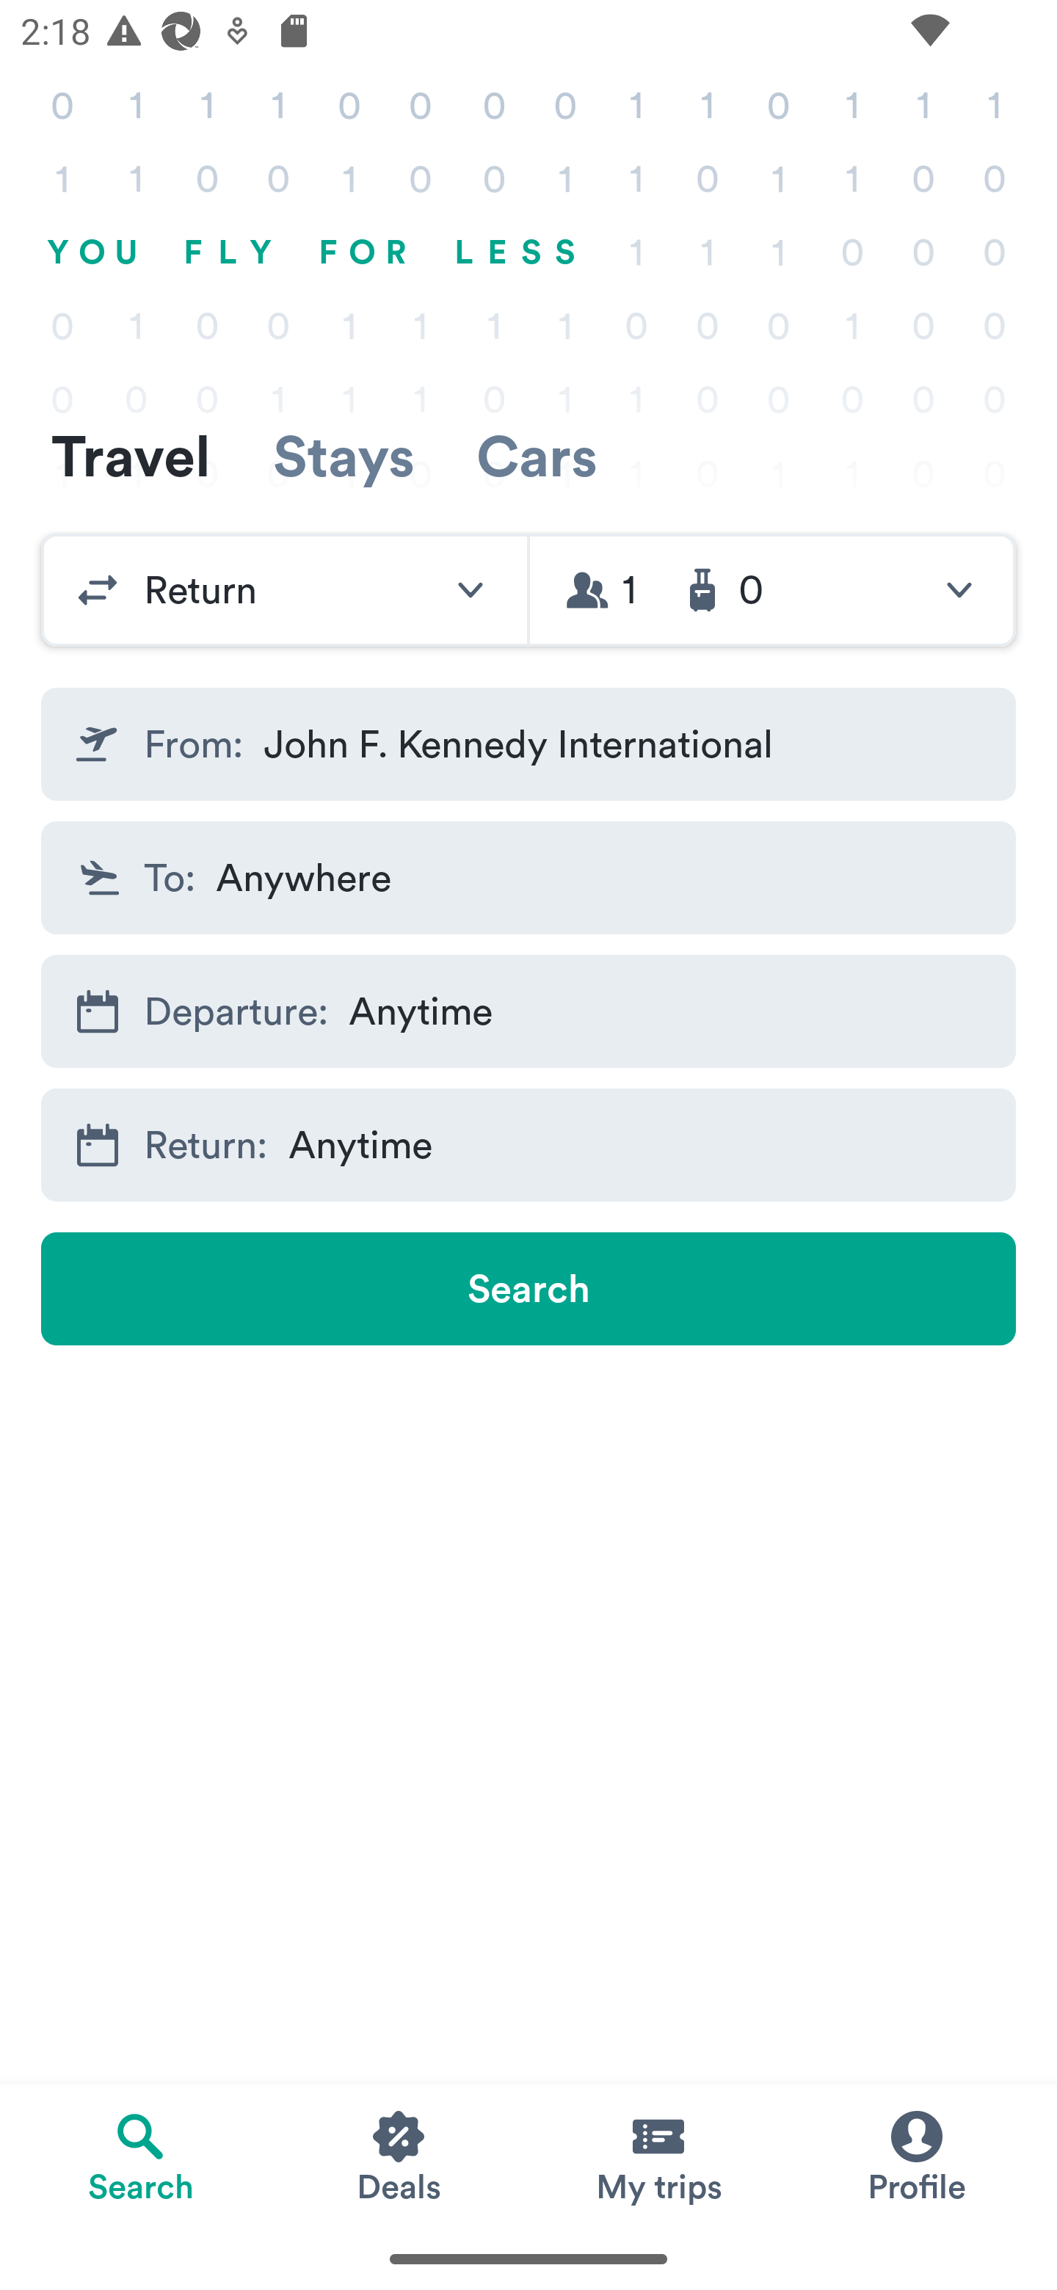 Image resolution: width=1057 pixels, height=2290 pixels. I want to click on From: John F. Kennedy International, so click(528, 744).